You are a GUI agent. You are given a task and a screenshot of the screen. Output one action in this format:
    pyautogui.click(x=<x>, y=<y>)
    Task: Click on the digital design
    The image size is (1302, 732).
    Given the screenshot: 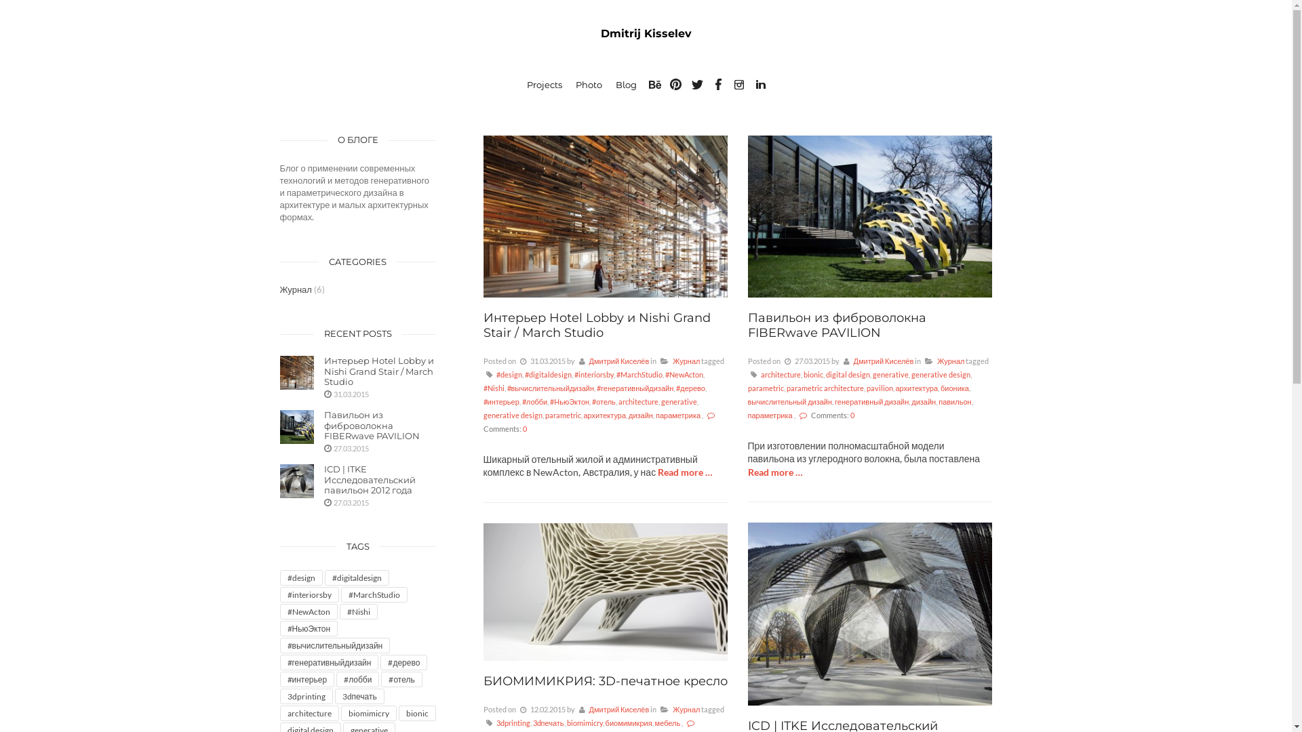 What is the action you would take?
    pyautogui.click(x=848, y=374)
    